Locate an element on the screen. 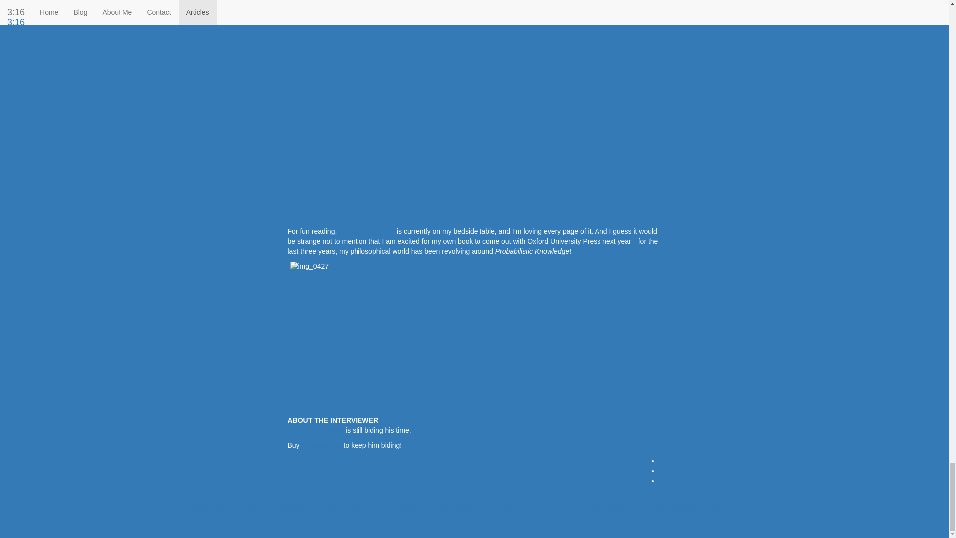 The width and height of the screenshot is (956, 538). Global Justice, Trade and Philosophy ... and Nietzsche Too is located at coordinates (275, 511).